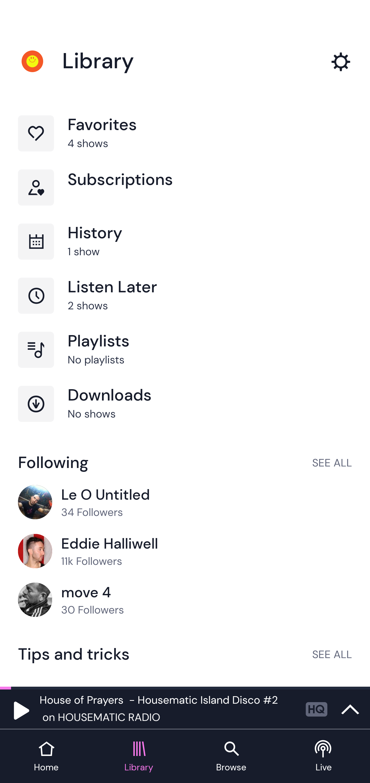 The image size is (370, 783). What do you see at coordinates (185, 600) in the screenshot?
I see `move 4, 30 Followers move 4 30 Followers` at bounding box center [185, 600].